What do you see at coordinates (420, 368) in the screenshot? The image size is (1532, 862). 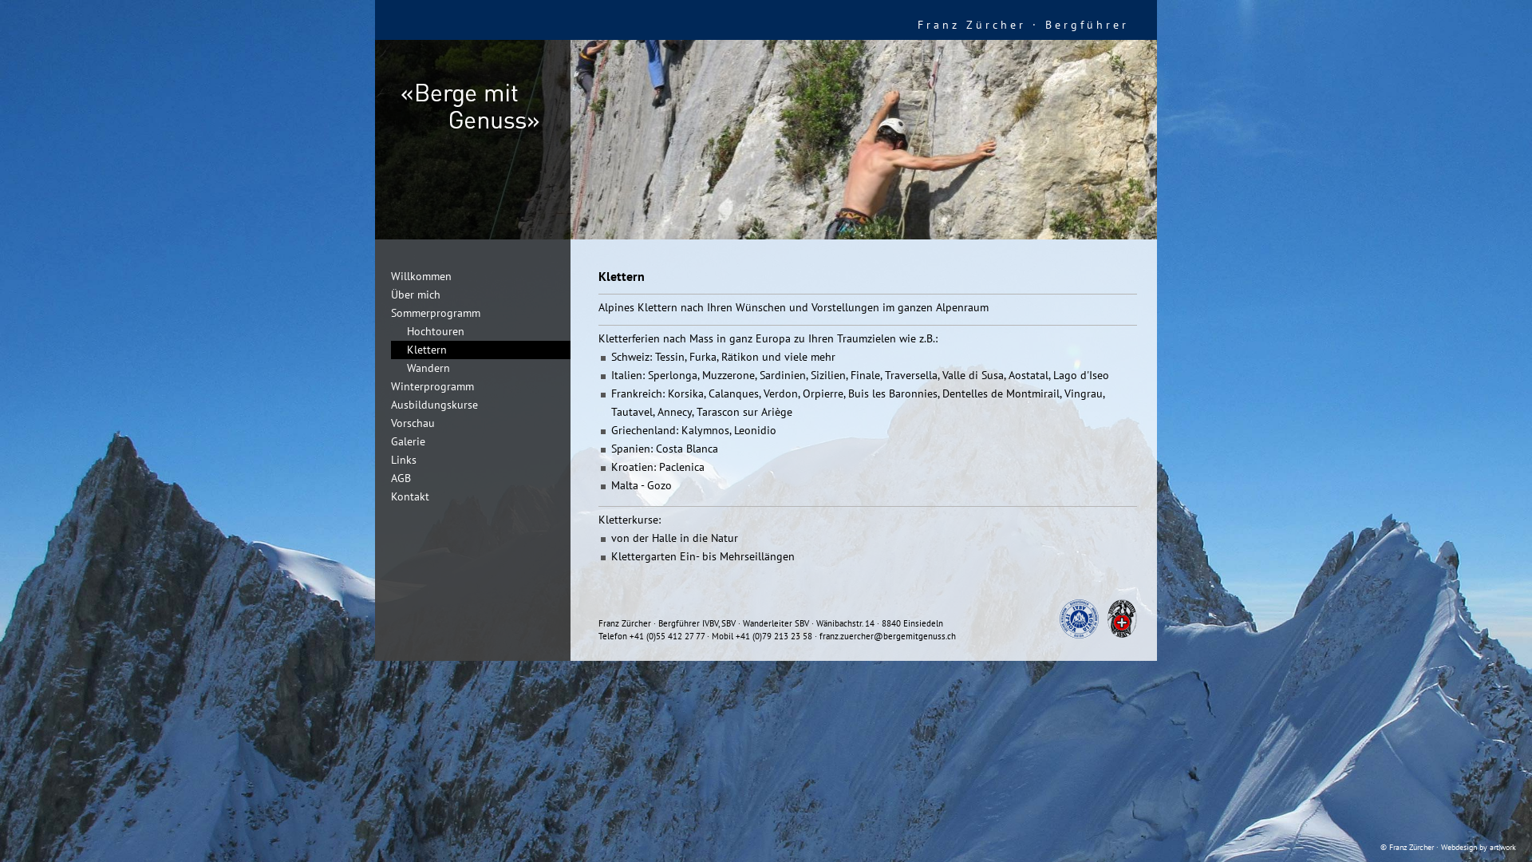 I see `Wandern` at bounding box center [420, 368].